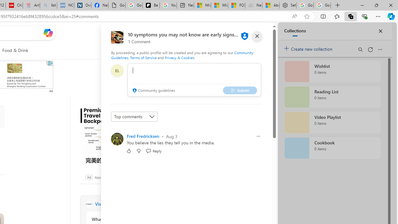  What do you see at coordinates (49, 6) in the screenshot?
I see `list of asthma inhalers uk - Search - Sleeping` at bounding box center [49, 6].